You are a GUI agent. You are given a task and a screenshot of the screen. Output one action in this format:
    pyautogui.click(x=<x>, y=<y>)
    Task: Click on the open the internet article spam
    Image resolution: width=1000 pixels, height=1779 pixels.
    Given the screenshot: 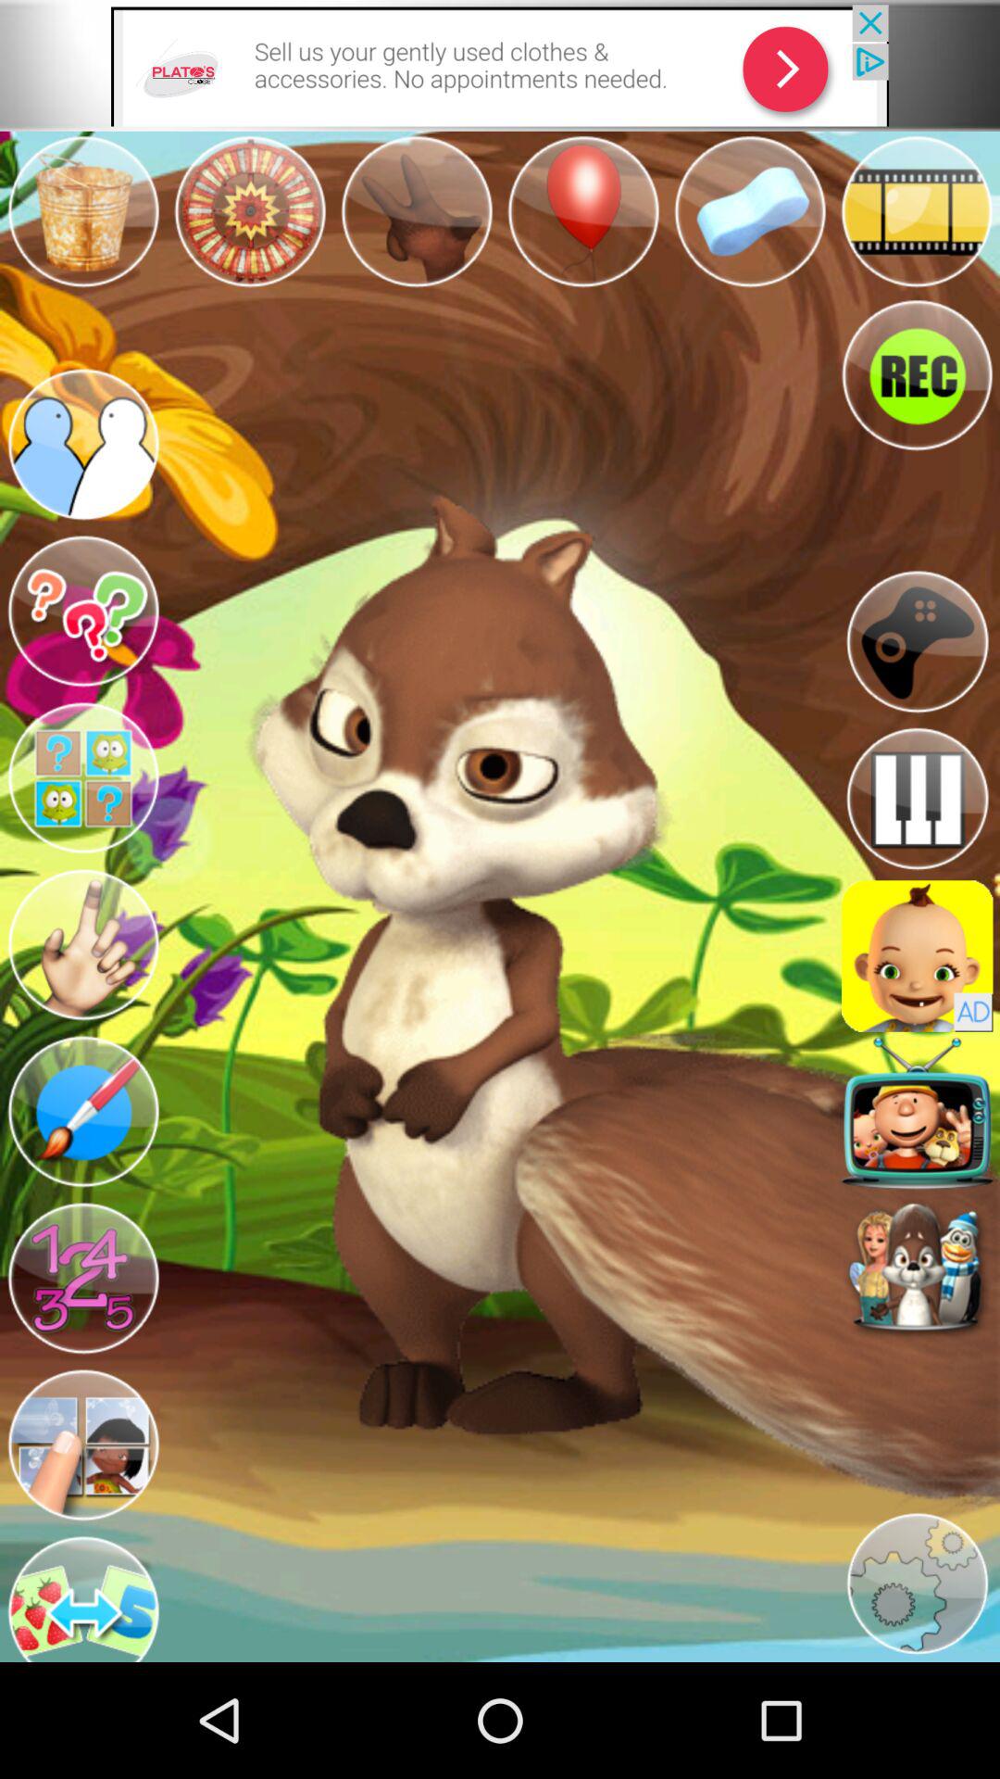 What is the action you would take?
    pyautogui.click(x=500, y=65)
    